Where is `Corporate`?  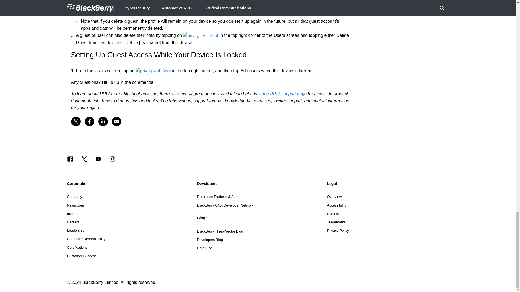 Corporate is located at coordinates (128, 183).